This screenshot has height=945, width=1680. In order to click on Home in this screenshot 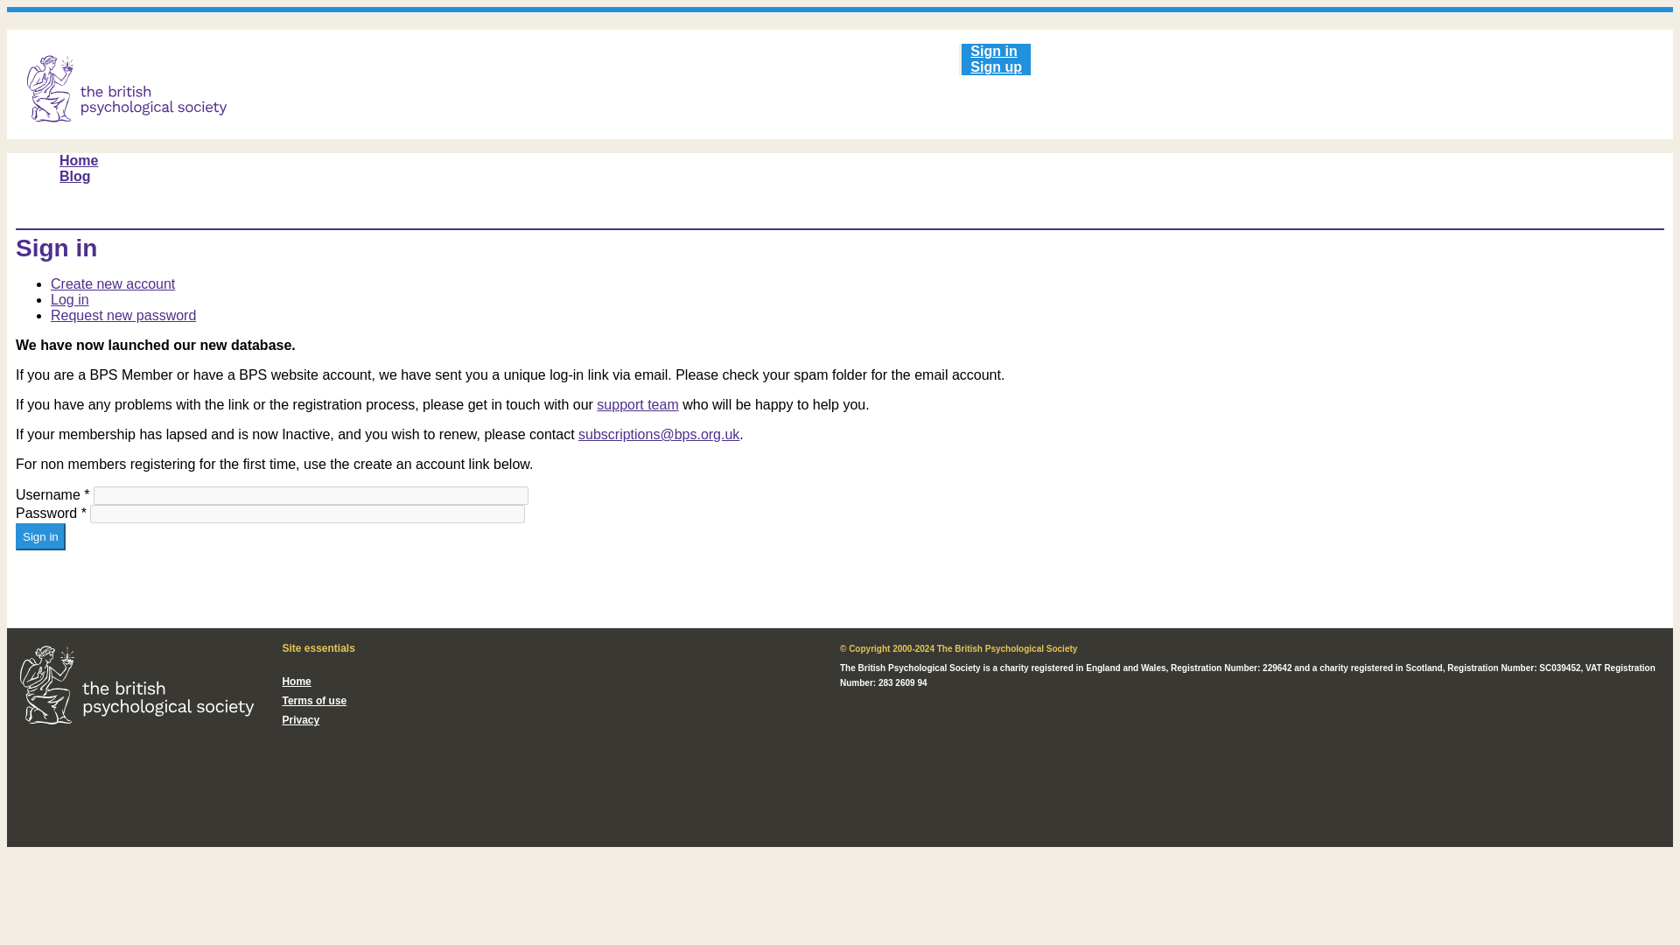, I will do `click(296, 682)`.